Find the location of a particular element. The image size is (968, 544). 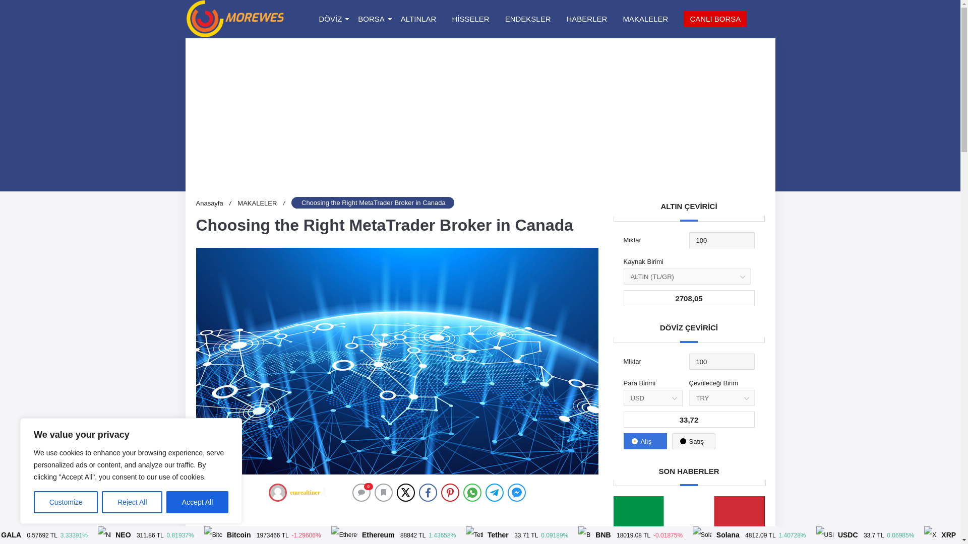

ALTINLAR is located at coordinates (418, 19).